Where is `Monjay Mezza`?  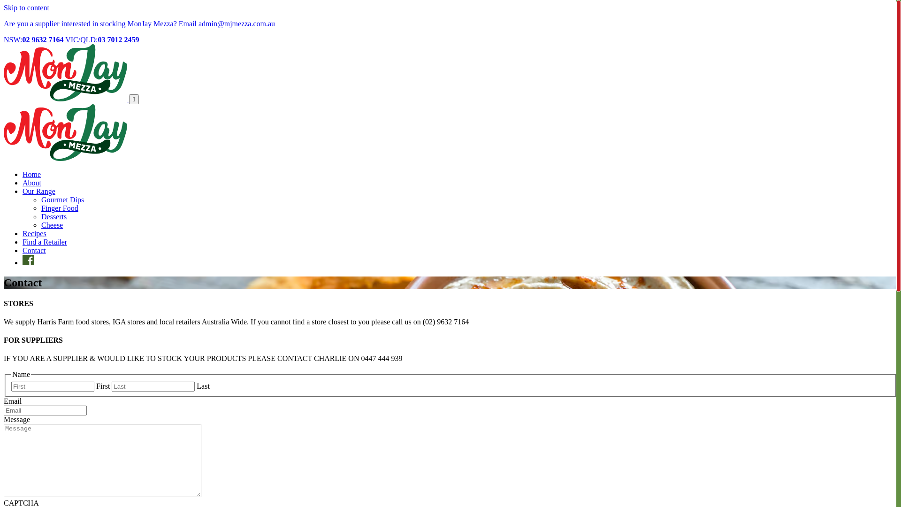 Monjay Mezza is located at coordinates (66, 133).